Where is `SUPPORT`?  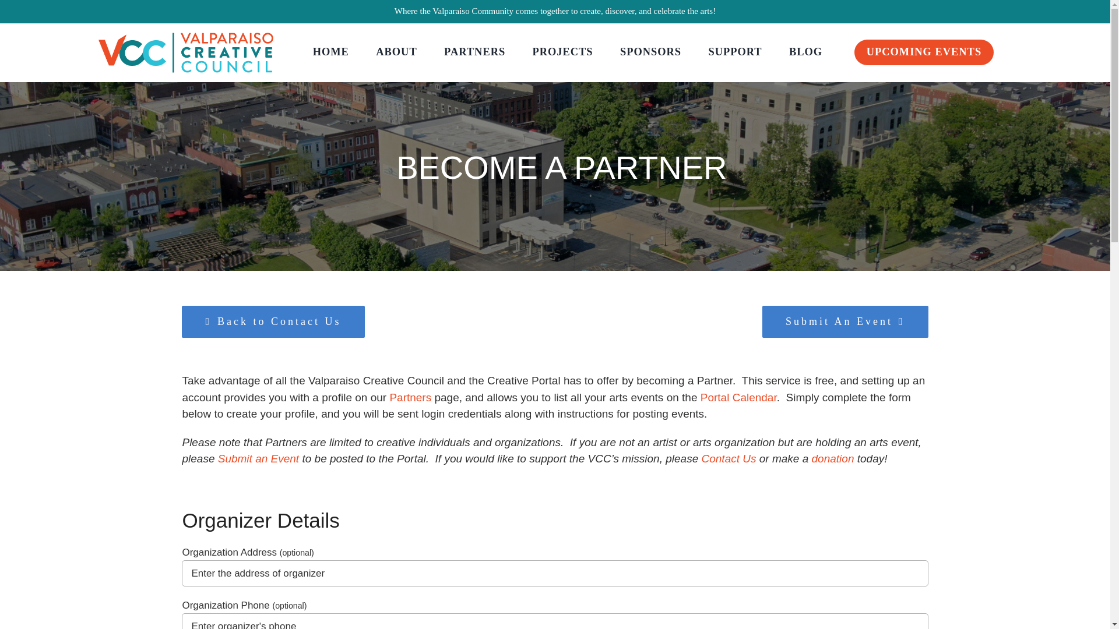 SUPPORT is located at coordinates (735, 52).